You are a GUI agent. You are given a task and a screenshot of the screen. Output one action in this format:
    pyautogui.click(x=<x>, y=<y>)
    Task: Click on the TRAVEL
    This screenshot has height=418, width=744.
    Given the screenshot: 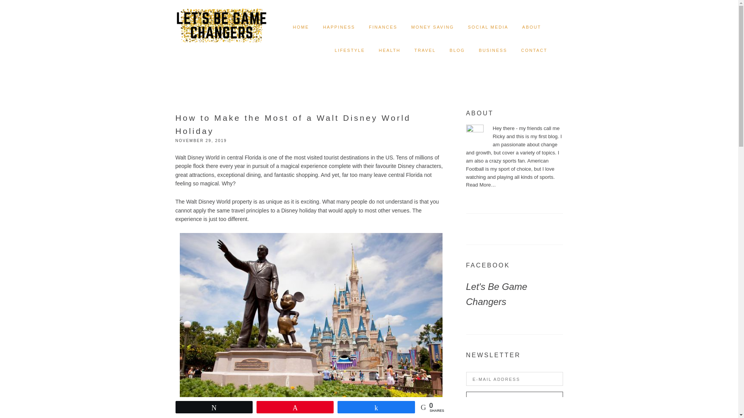 What is the action you would take?
    pyautogui.click(x=425, y=50)
    